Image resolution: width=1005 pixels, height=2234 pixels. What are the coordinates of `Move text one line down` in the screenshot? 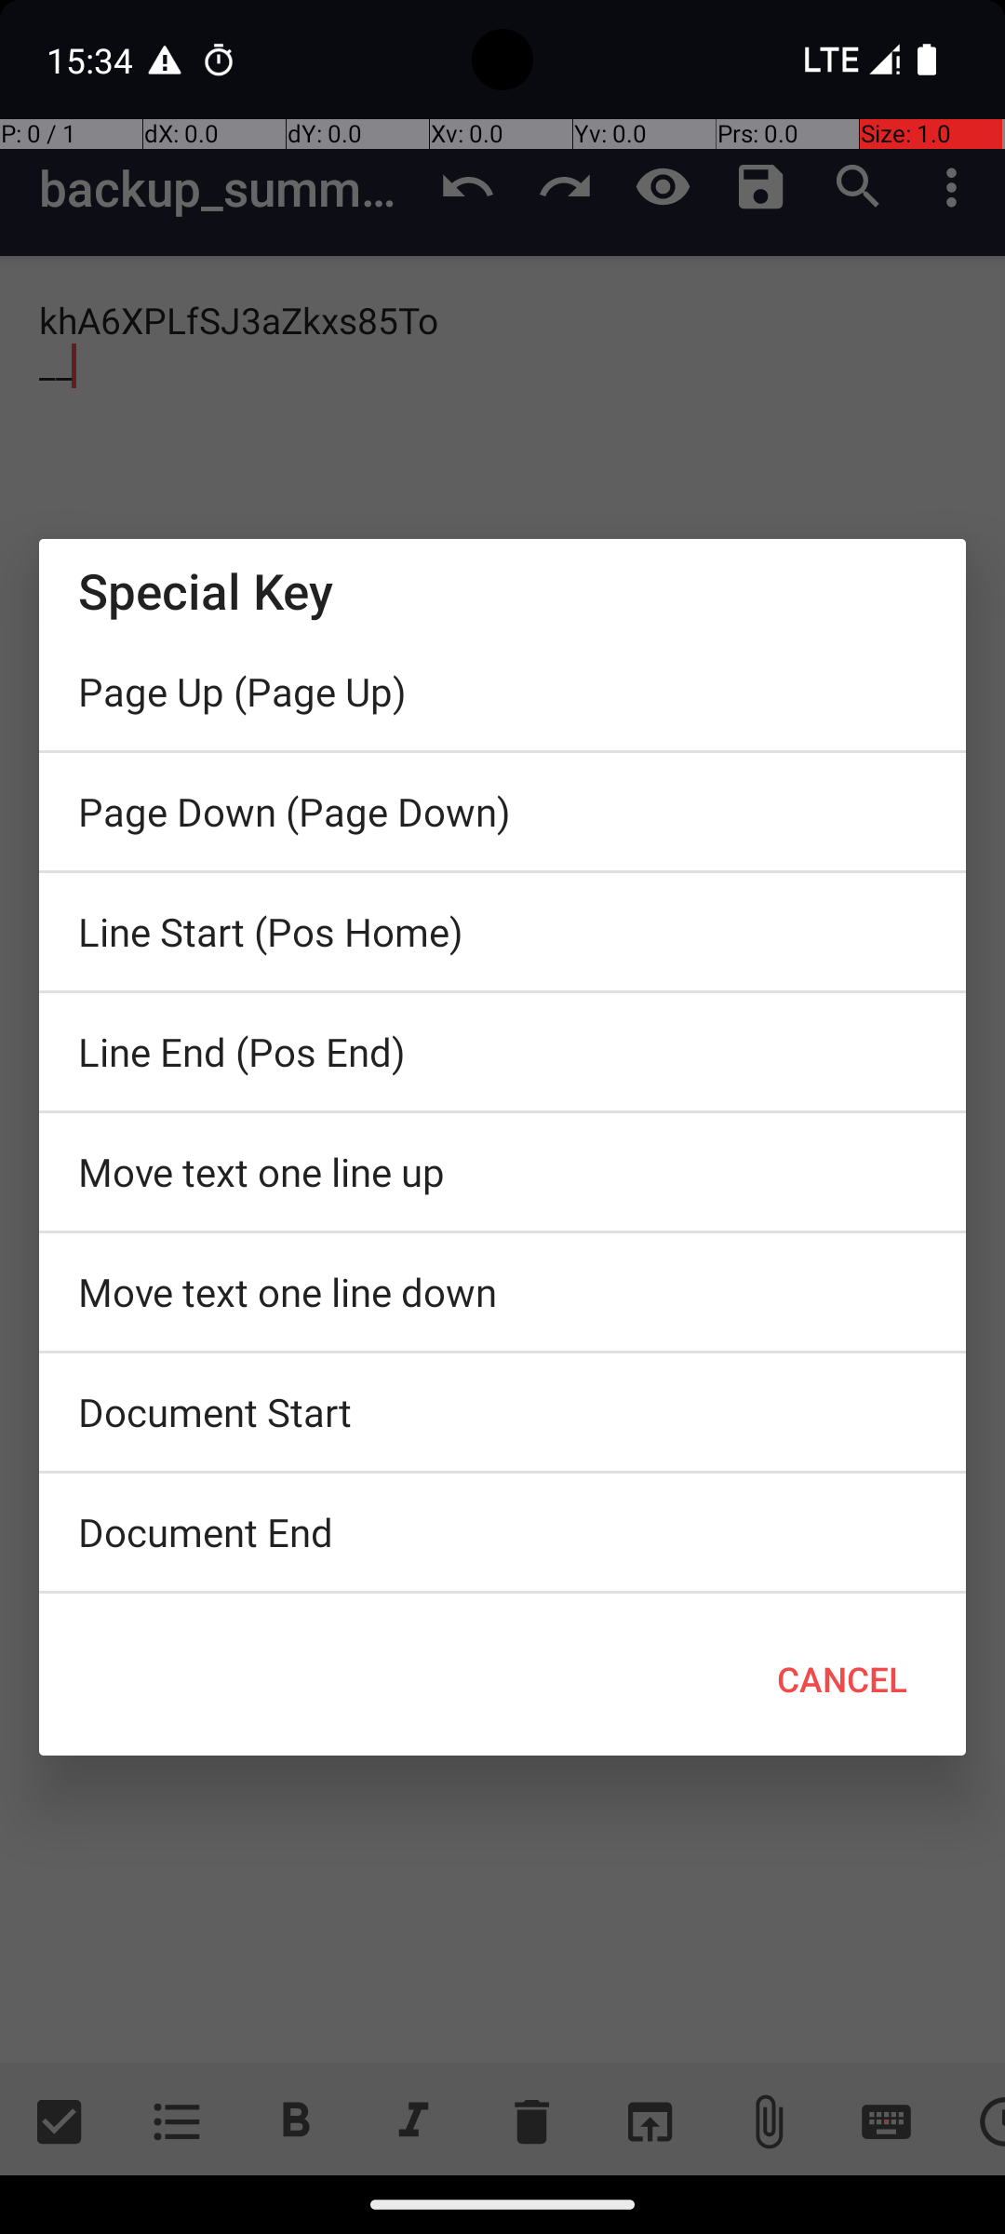 It's located at (502, 1292).